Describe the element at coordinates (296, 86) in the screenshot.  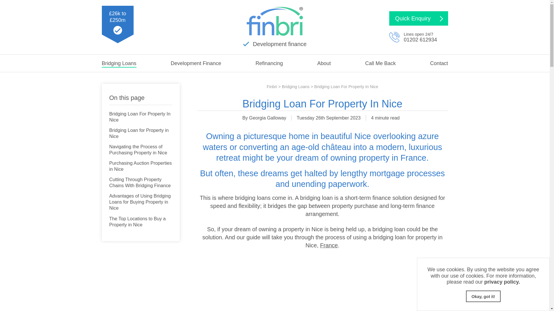
I see `Bridging Loans` at that location.